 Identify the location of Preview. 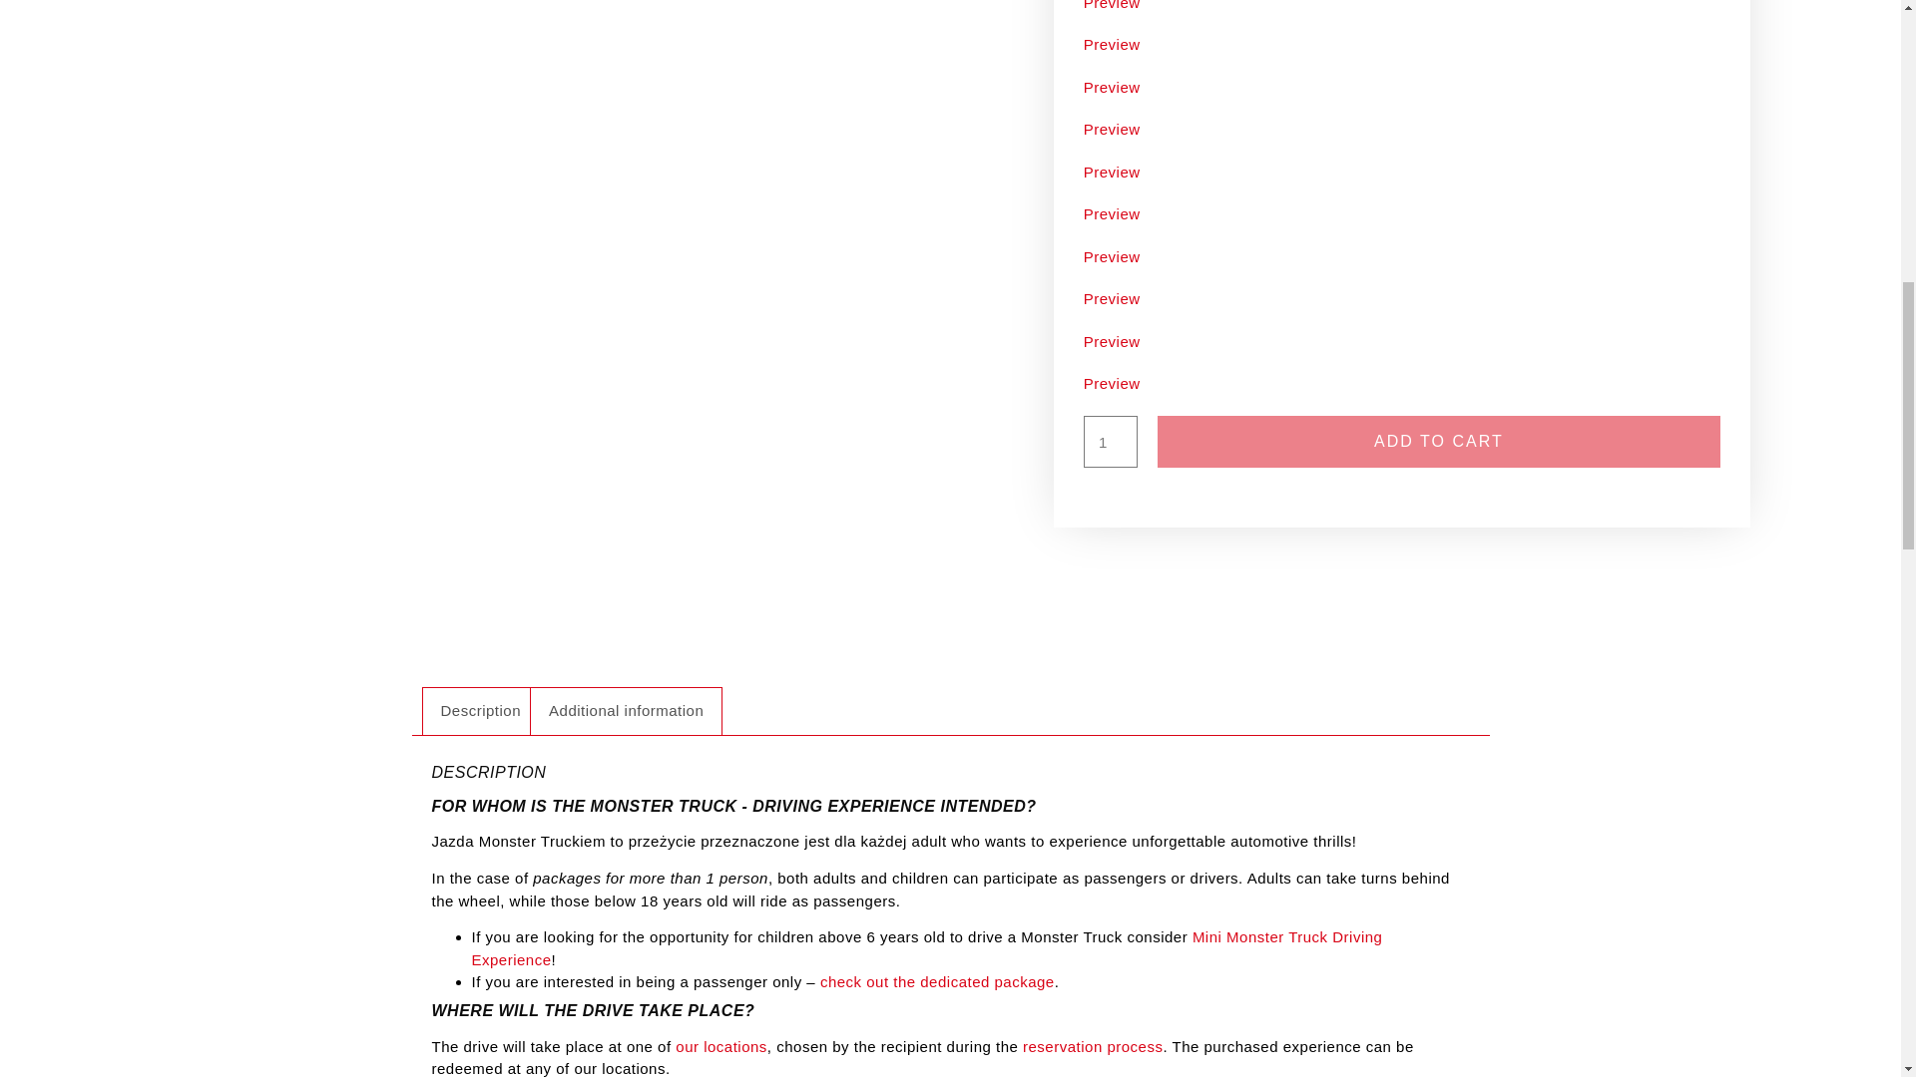
(1402, 45).